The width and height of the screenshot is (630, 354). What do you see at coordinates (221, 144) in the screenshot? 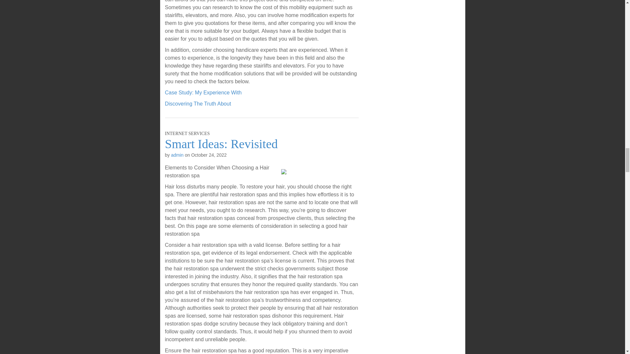
I see `Smart Ideas: Revisited` at bounding box center [221, 144].